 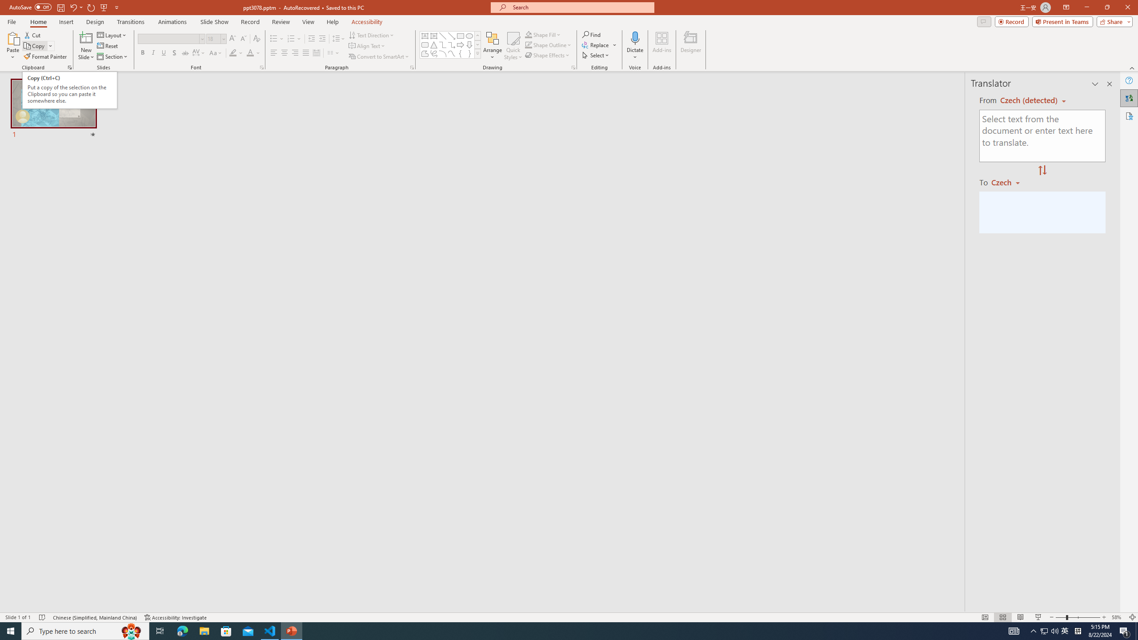 What do you see at coordinates (339, 39) in the screenshot?
I see `Line Spacing` at bounding box center [339, 39].